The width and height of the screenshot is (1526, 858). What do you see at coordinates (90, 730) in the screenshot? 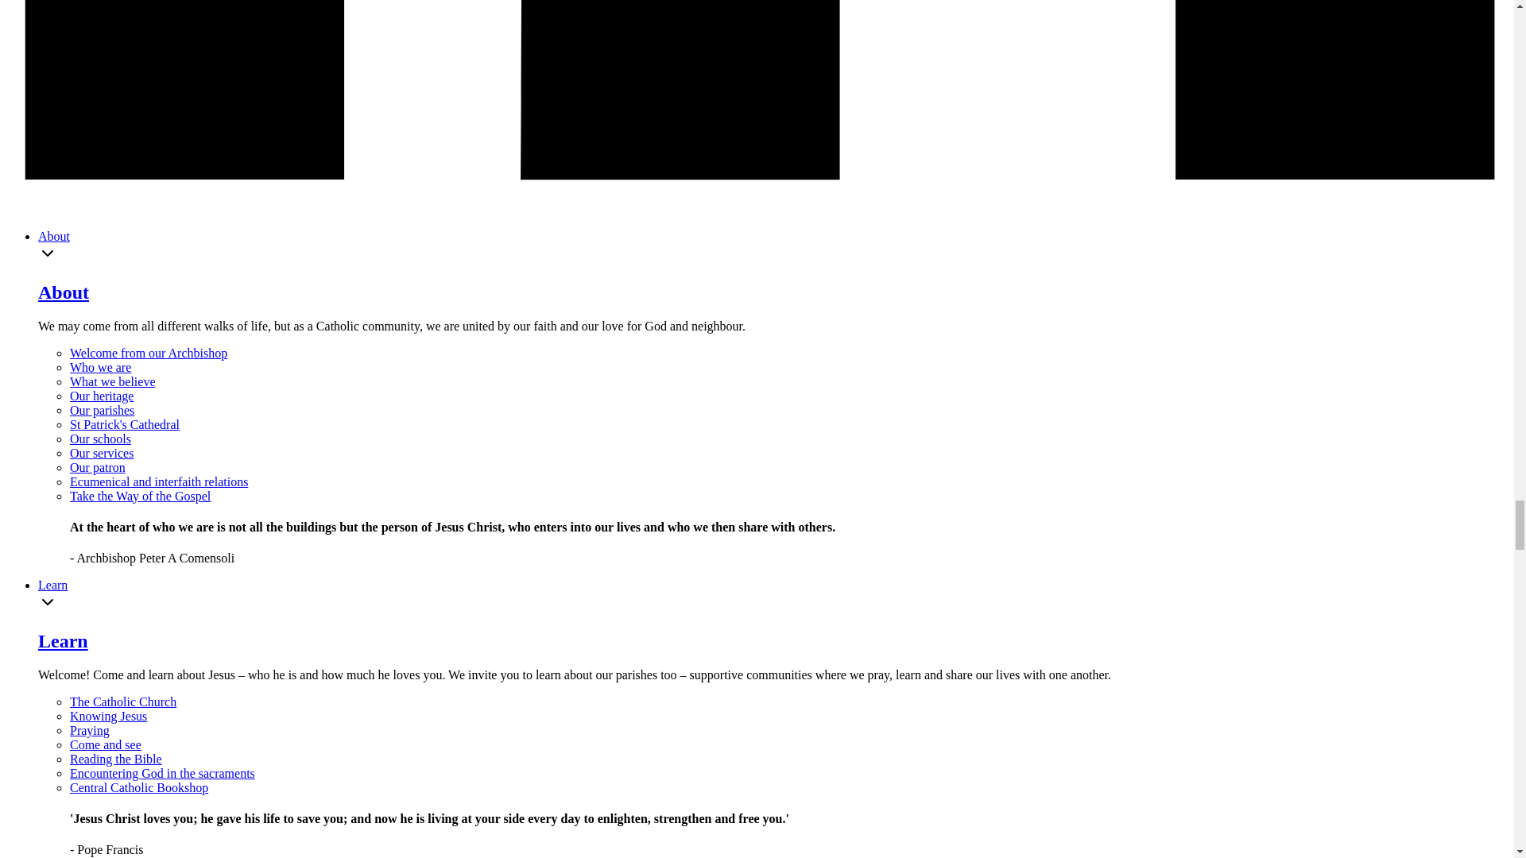
I see `Praying` at bounding box center [90, 730].